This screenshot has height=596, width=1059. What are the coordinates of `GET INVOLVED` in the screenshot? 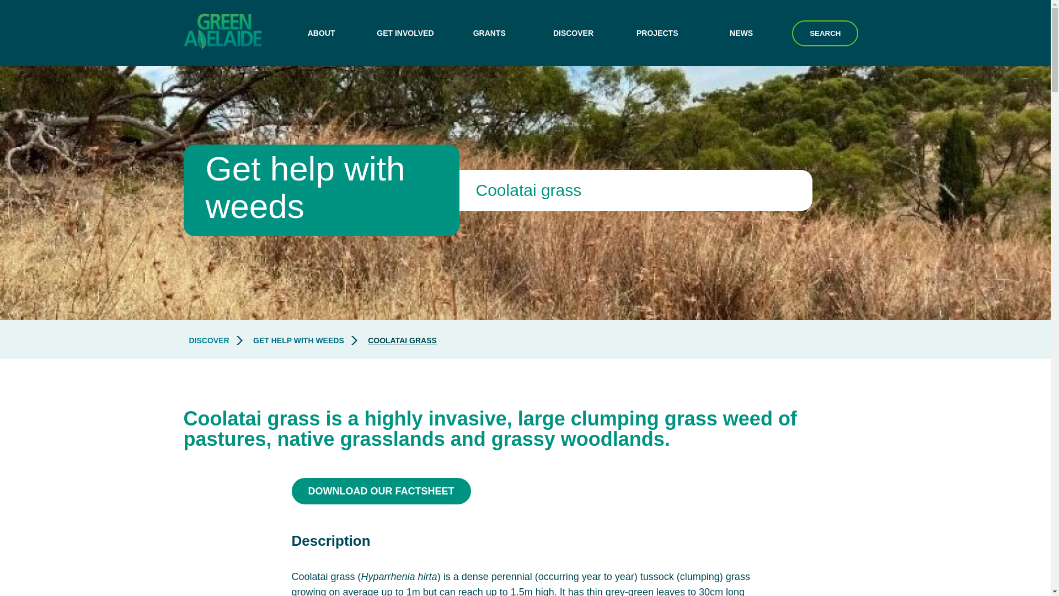 It's located at (405, 33).